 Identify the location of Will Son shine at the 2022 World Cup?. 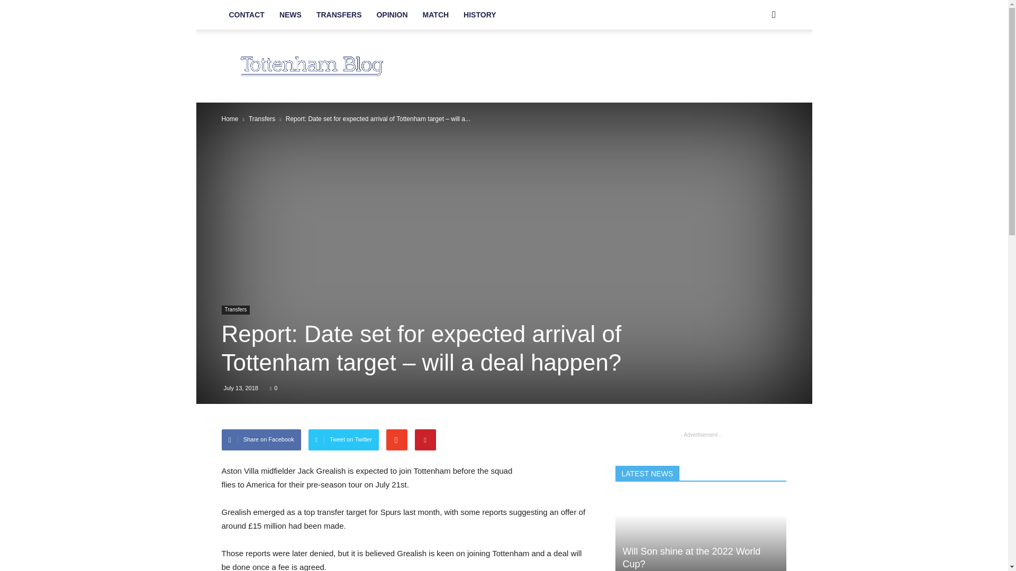
(691, 557).